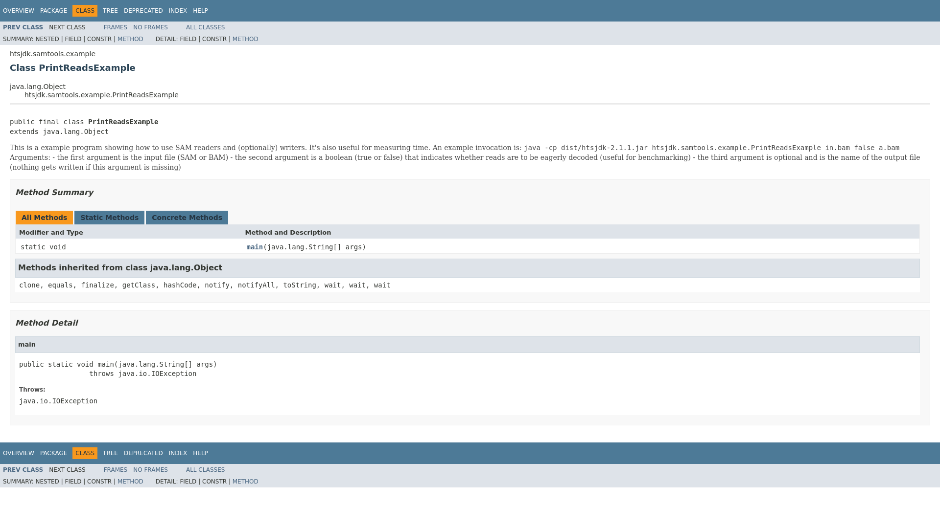 The image size is (940, 528). Describe the element at coordinates (53, 11) in the screenshot. I see `PACKAGE` at that location.